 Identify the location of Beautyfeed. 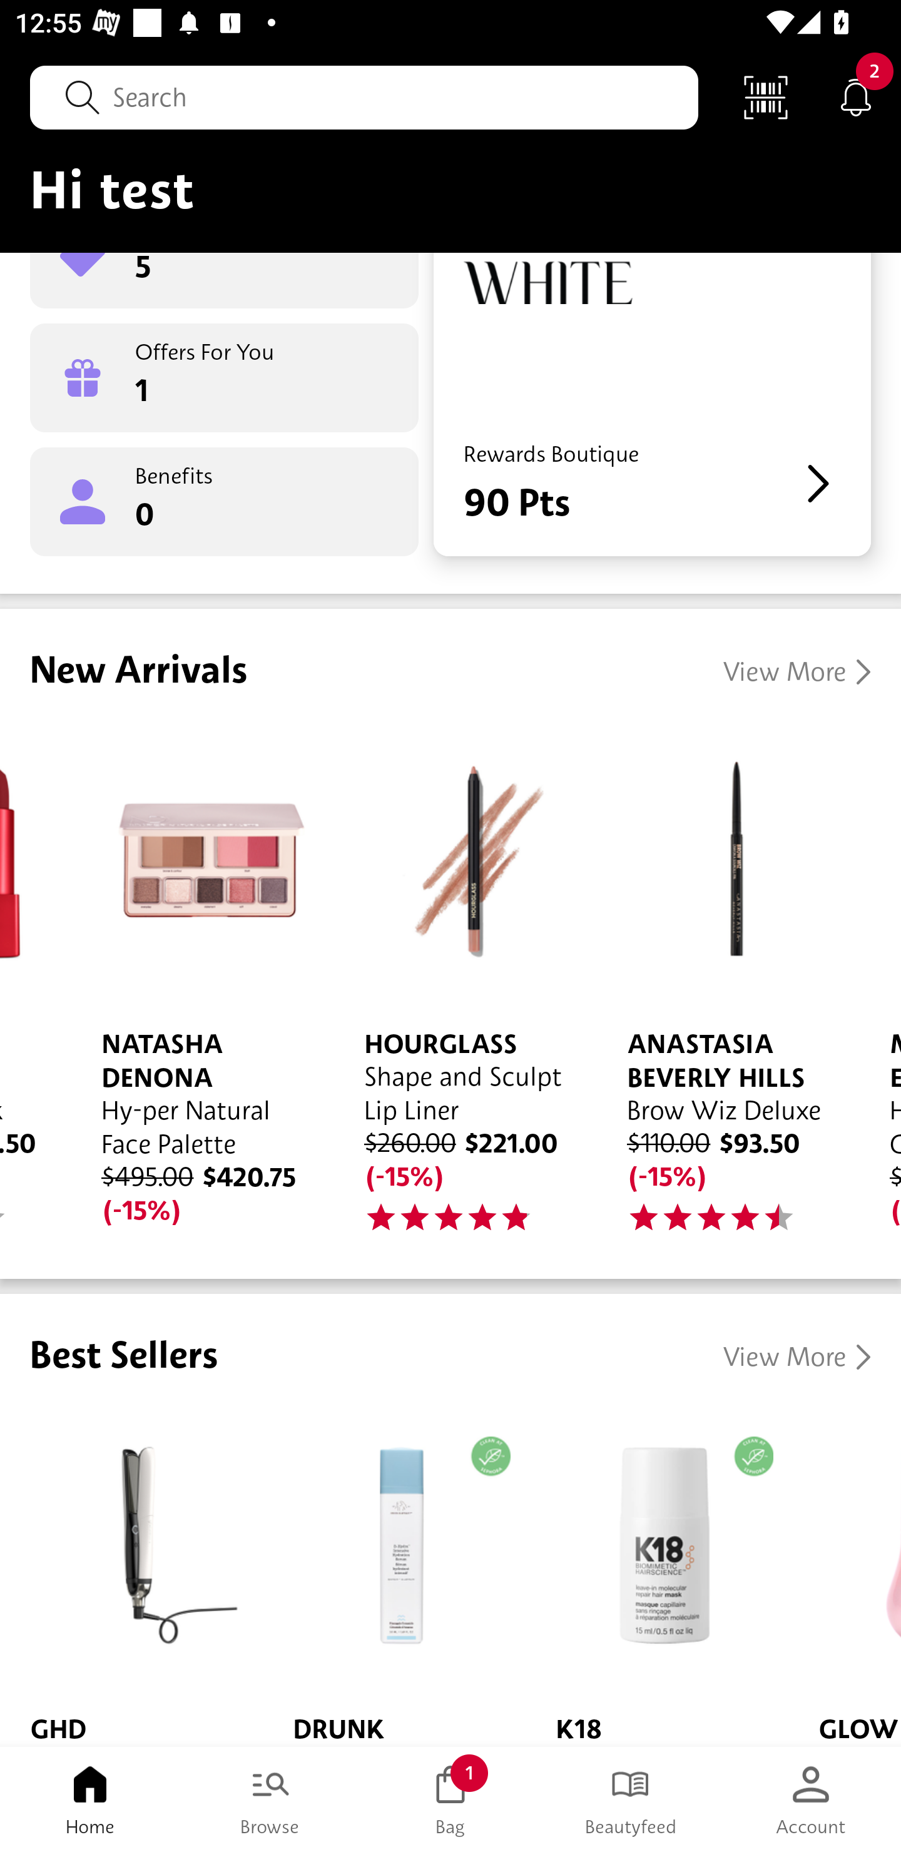
(631, 1799).